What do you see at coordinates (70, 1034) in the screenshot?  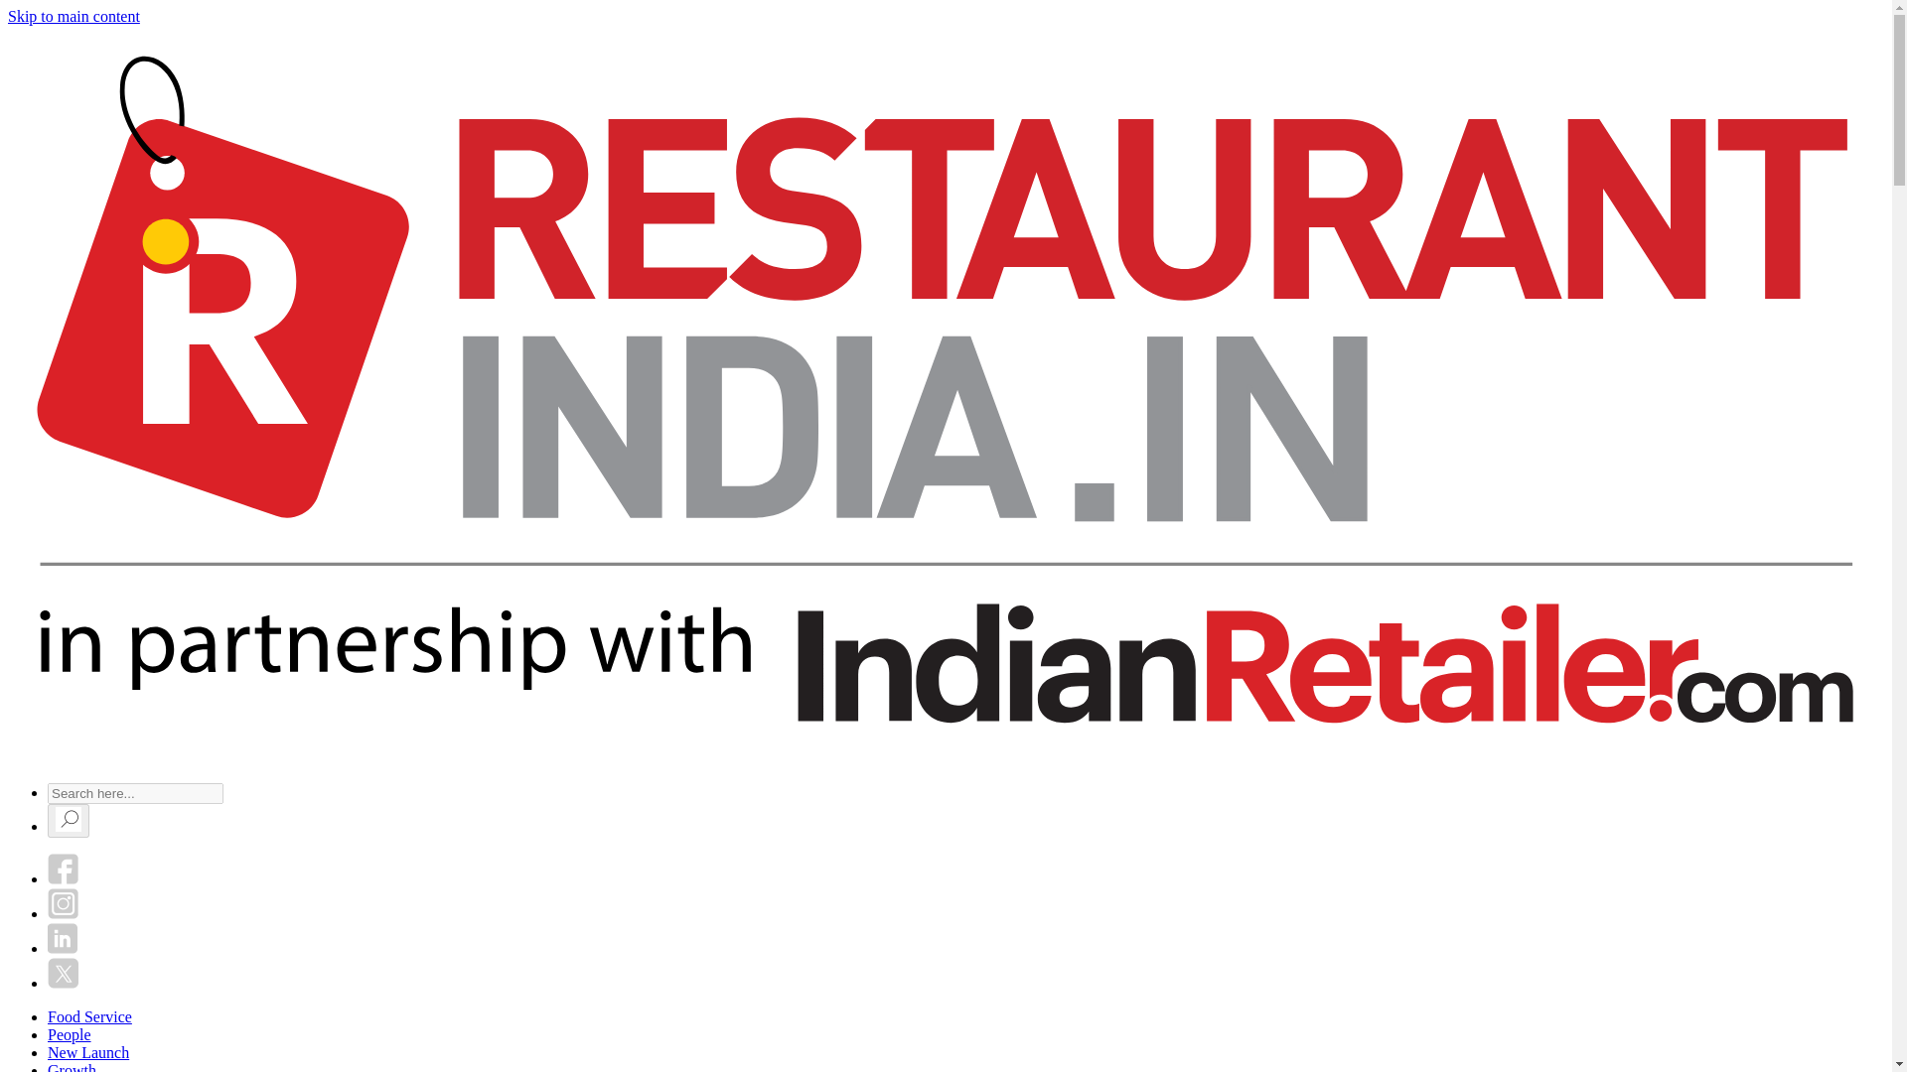 I see `People` at bounding box center [70, 1034].